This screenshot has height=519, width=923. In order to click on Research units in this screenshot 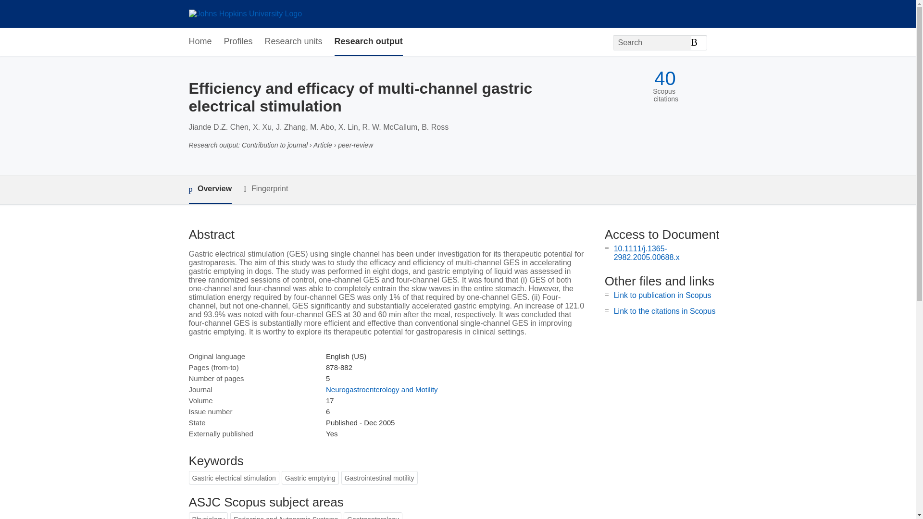, I will do `click(293, 42)`.